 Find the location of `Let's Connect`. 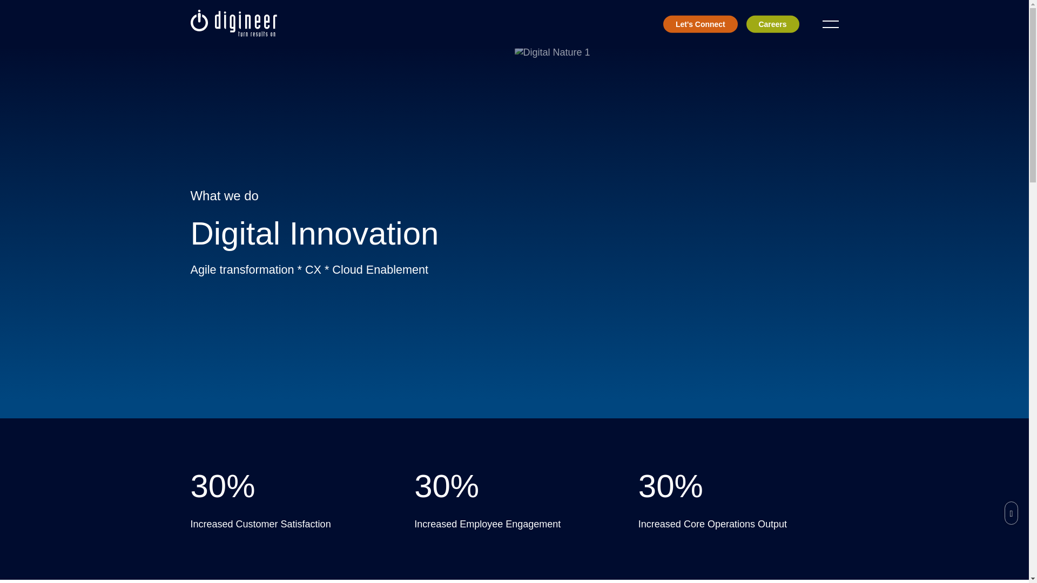

Let's Connect is located at coordinates (700, 24).